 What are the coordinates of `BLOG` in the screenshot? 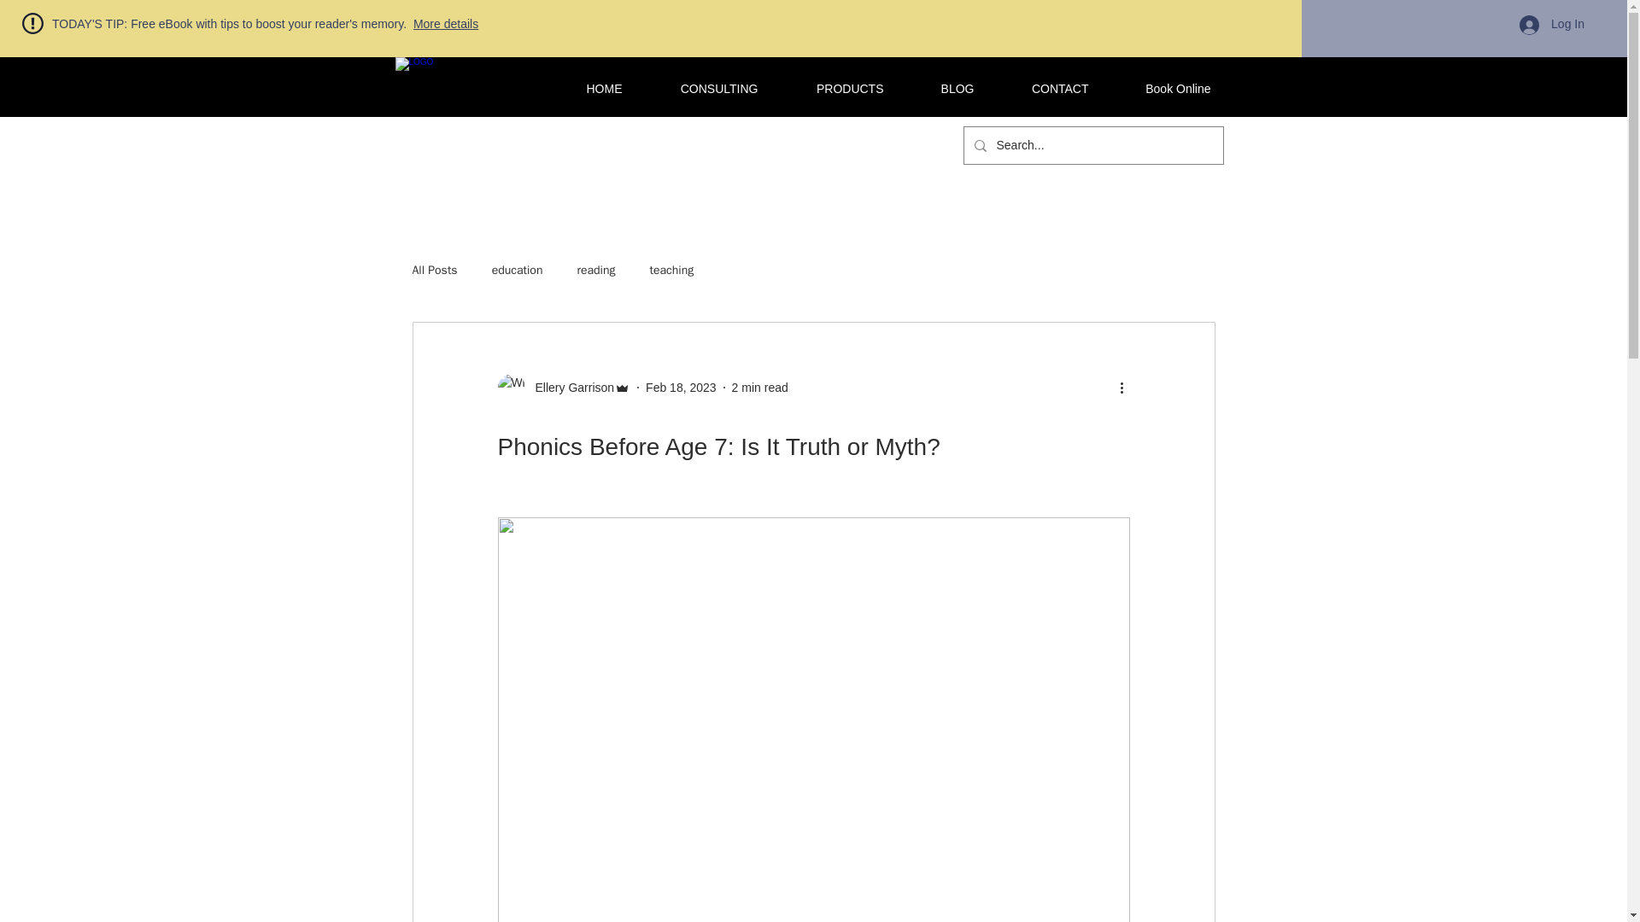 It's located at (941, 88).